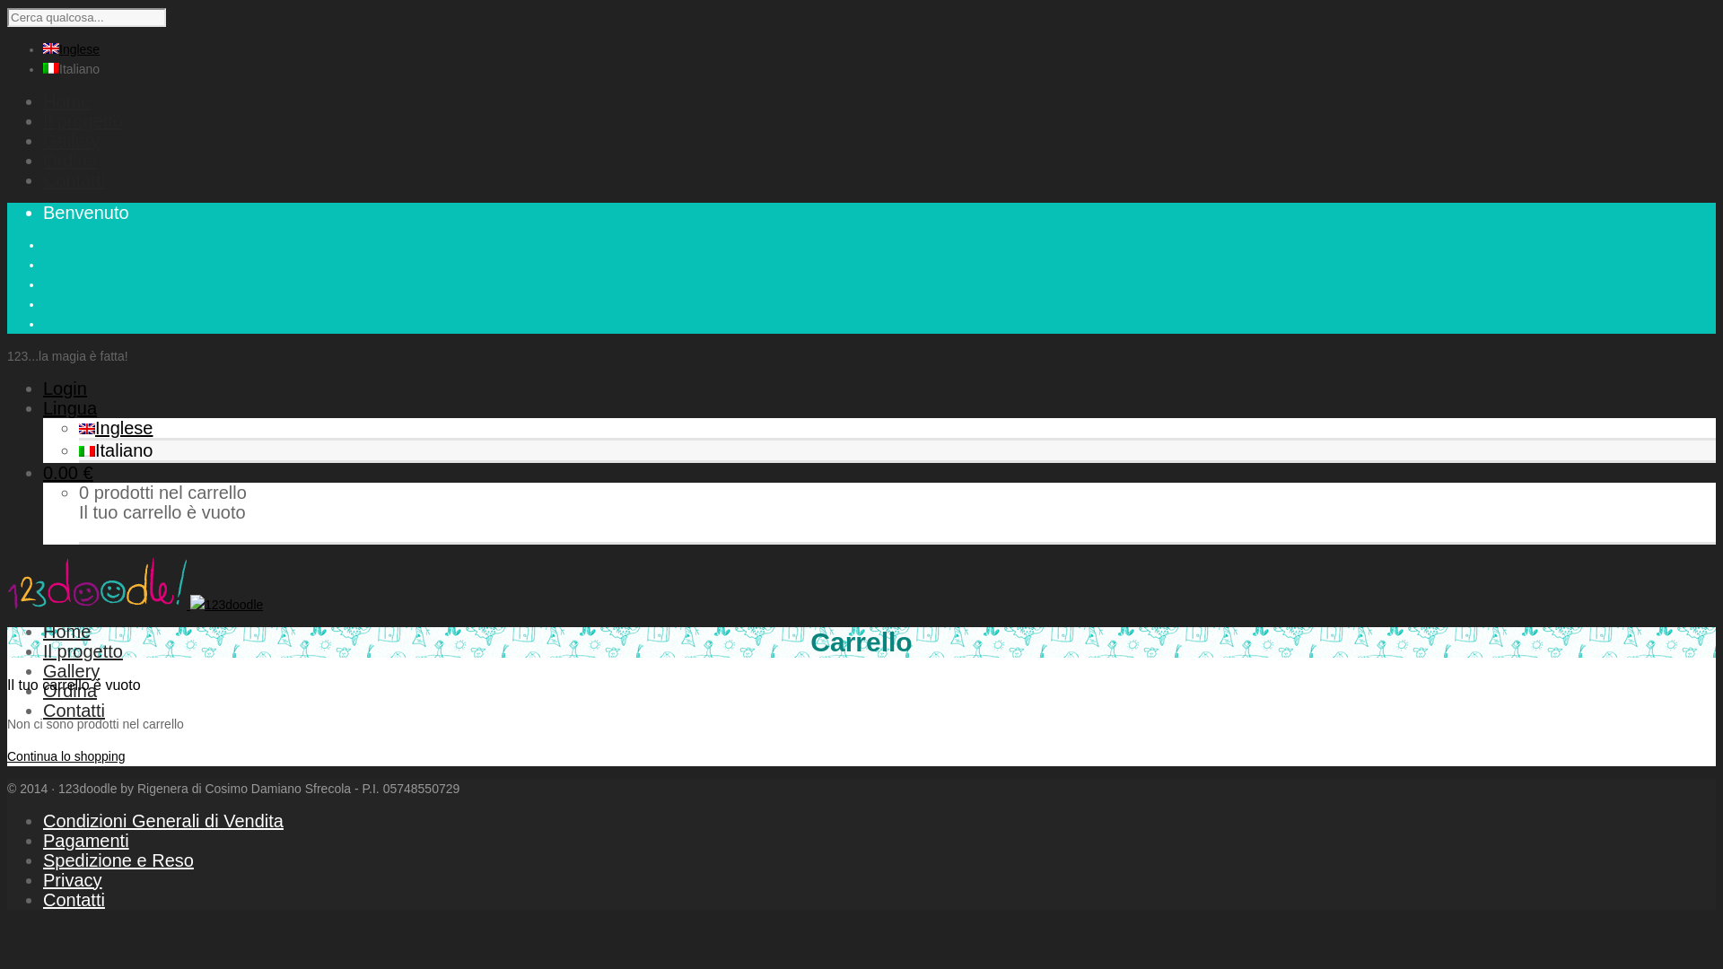 This screenshot has height=969, width=1723. Describe the element at coordinates (66, 756) in the screenshot. I see `Continua lo shopping` at that location.